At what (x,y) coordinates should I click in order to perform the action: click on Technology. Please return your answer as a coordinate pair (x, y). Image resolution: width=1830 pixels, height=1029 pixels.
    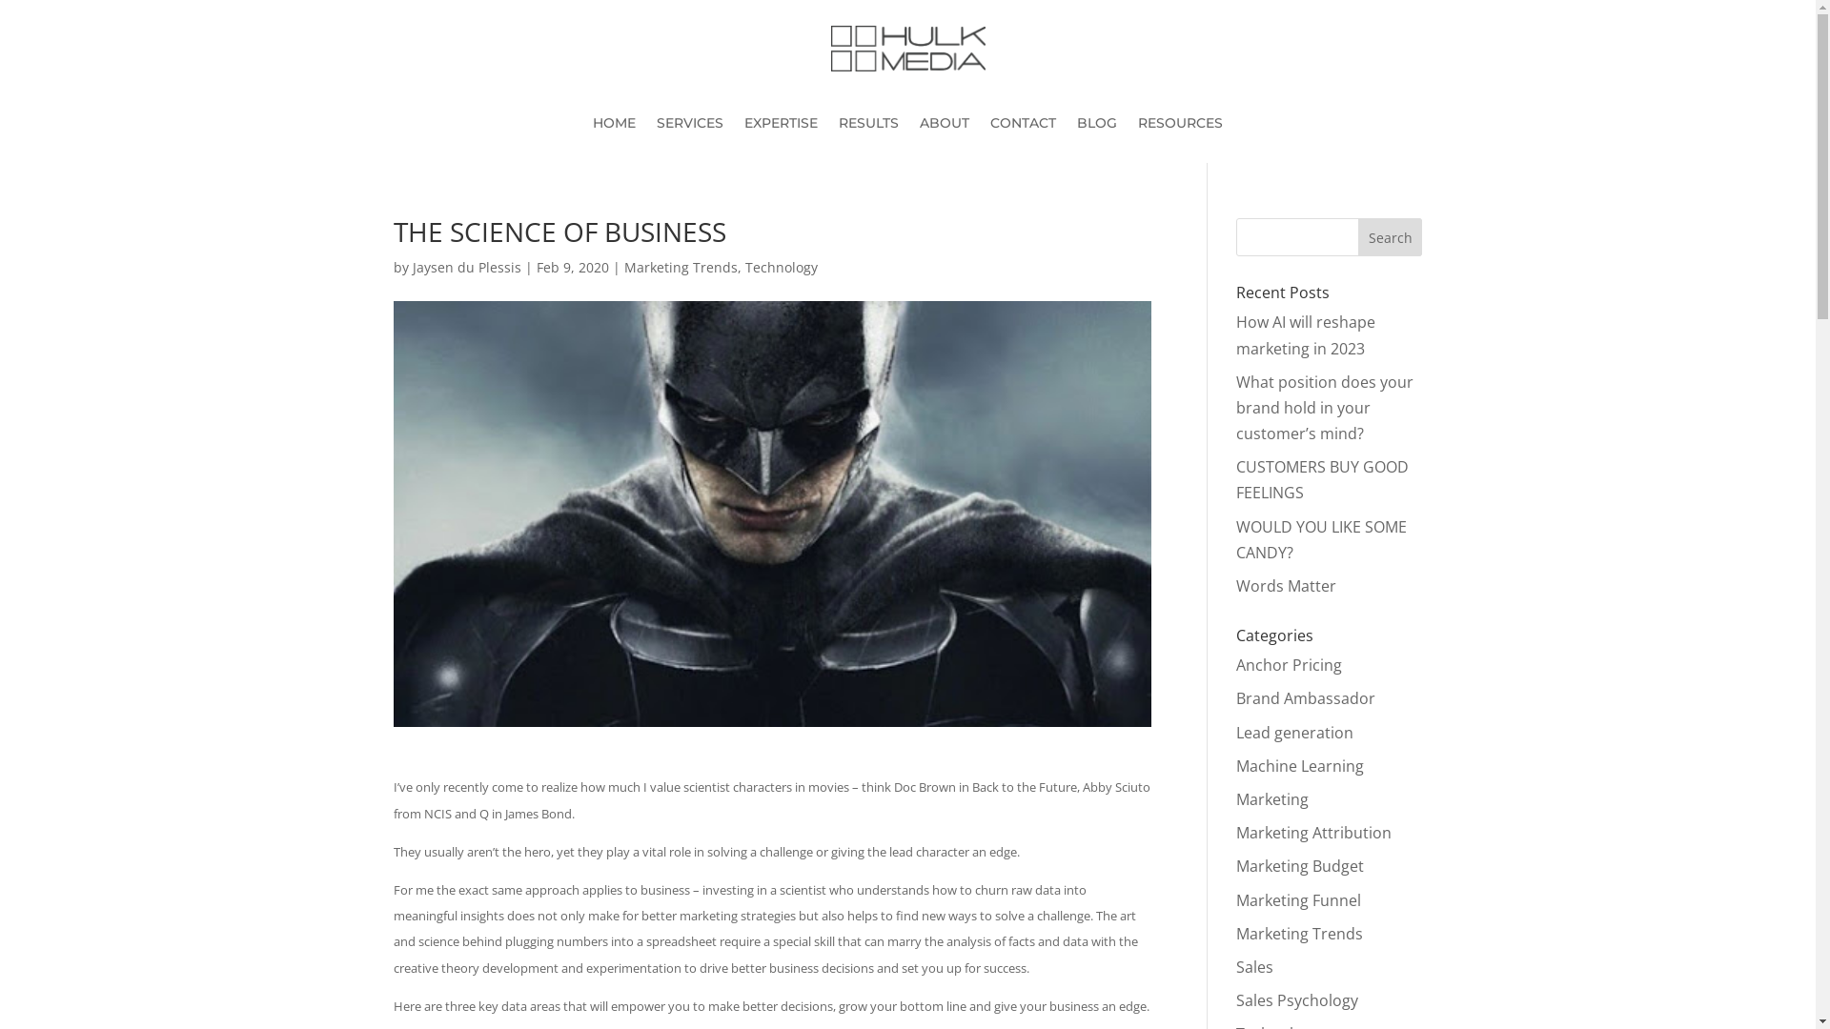
    Looking at the image, I should click on (782, 267).